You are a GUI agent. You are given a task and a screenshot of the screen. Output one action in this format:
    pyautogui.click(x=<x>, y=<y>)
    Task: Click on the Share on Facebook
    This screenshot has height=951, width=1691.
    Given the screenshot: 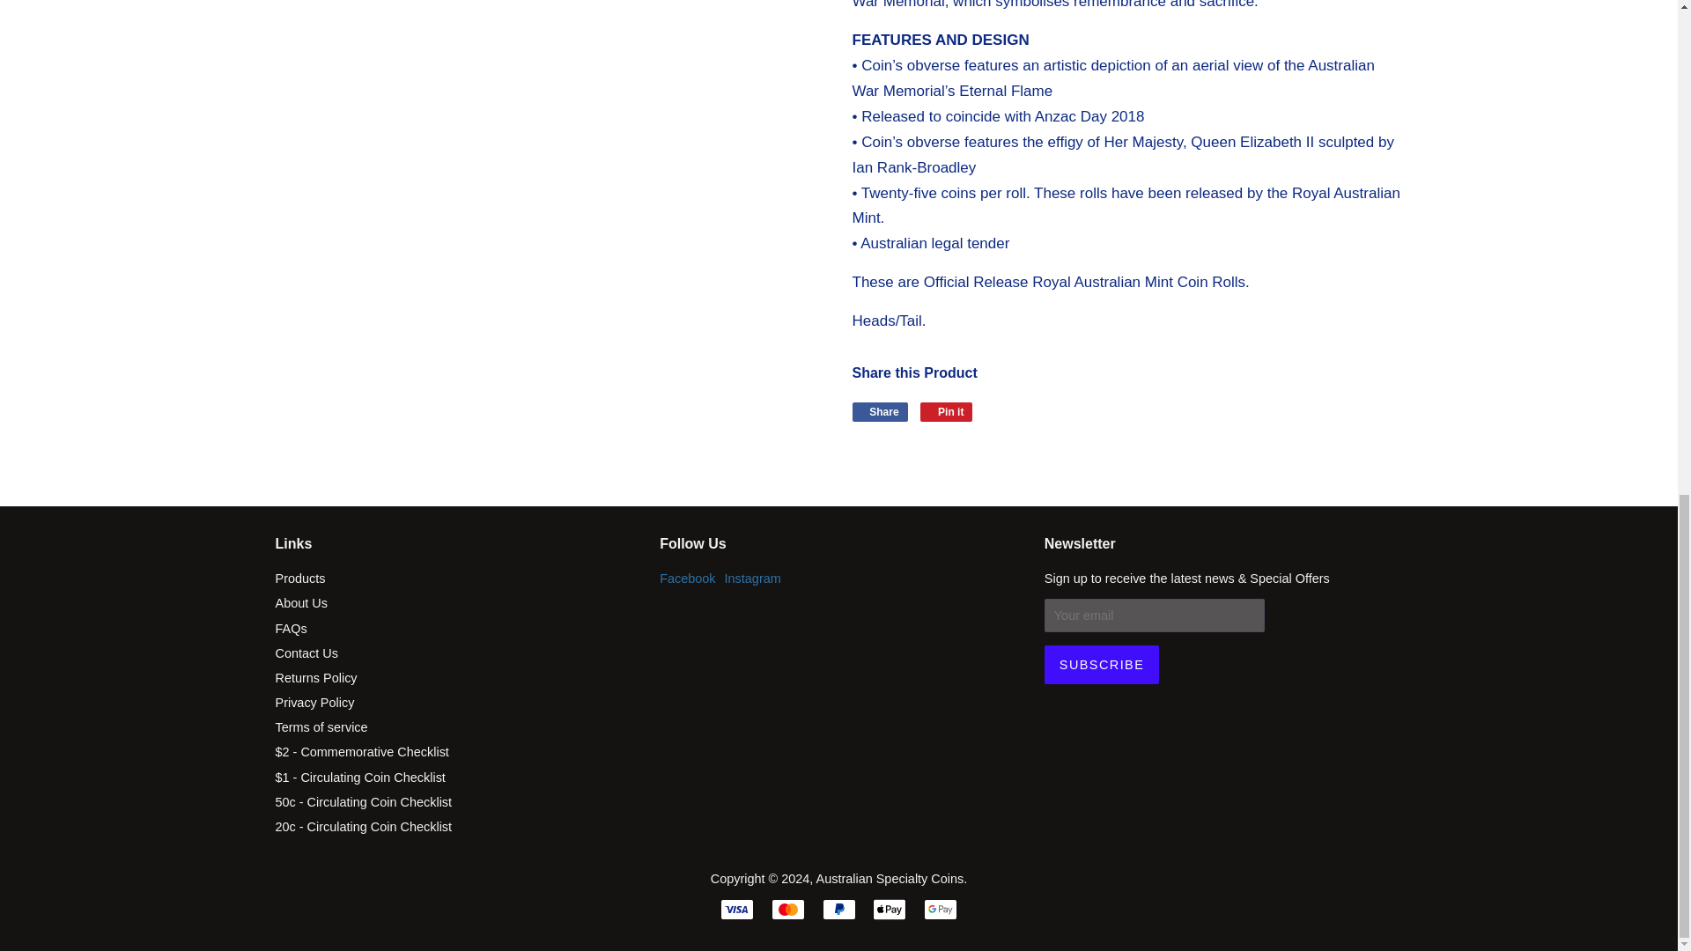 What is the action you would take?
    pyautogui.click(x=880, y=412)
    